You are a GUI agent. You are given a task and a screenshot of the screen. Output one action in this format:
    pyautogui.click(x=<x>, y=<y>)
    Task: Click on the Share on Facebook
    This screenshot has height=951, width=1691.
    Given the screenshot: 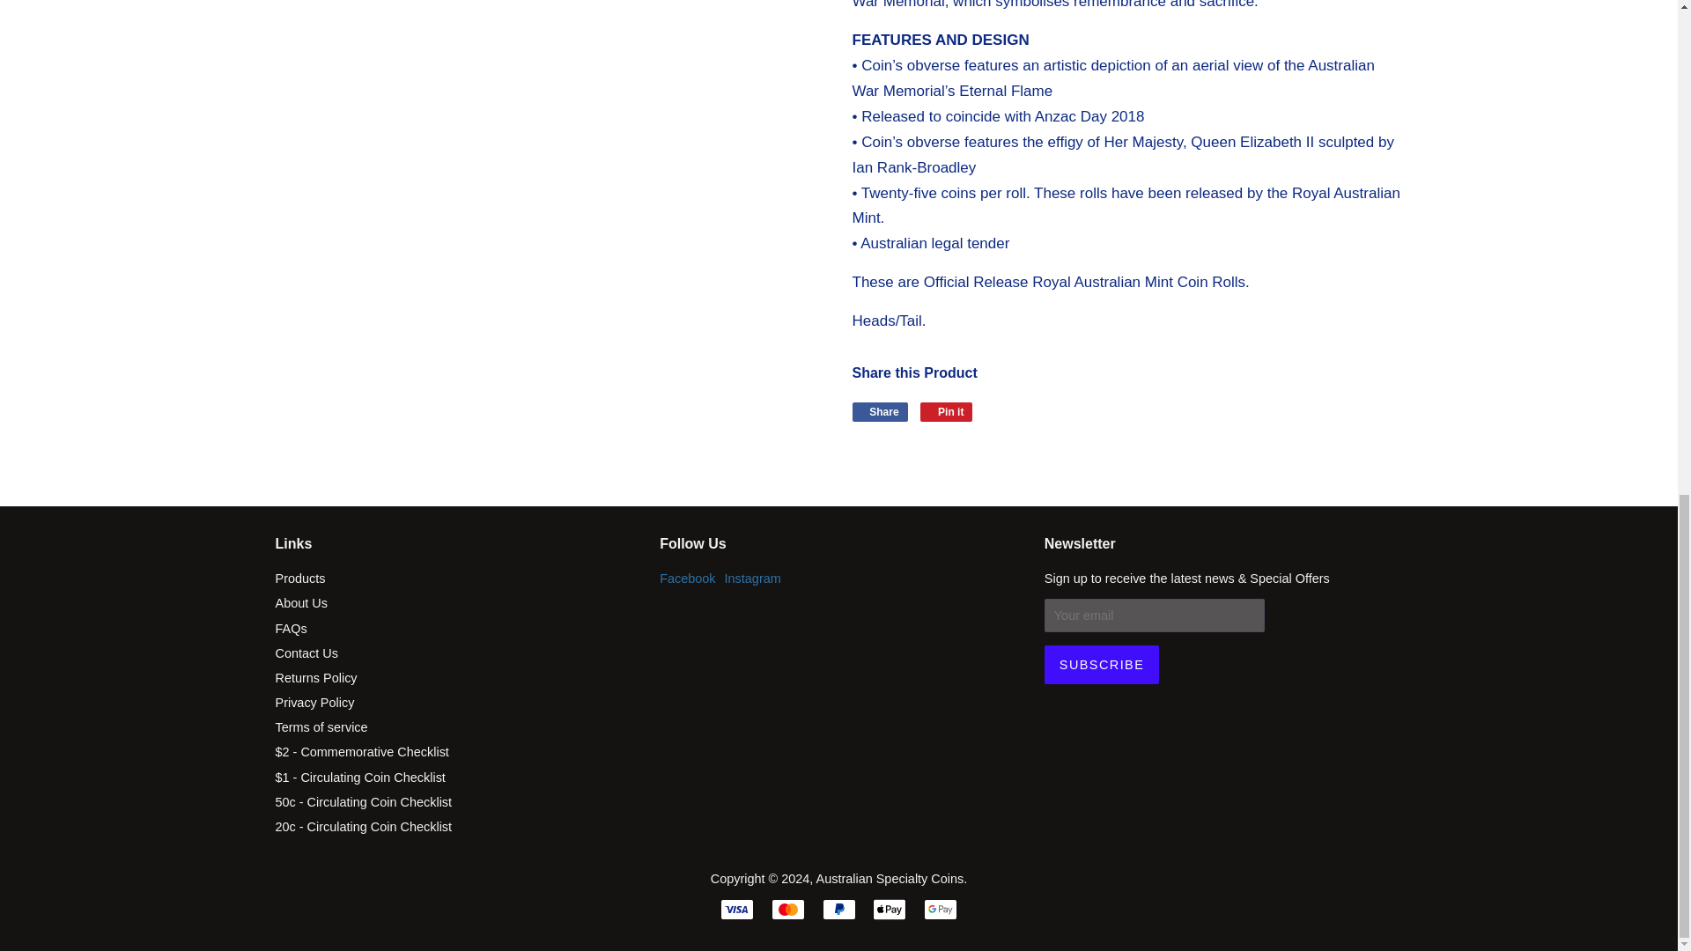 What is the action you would take?
    pyautogui.click(x=880, y=412)
    